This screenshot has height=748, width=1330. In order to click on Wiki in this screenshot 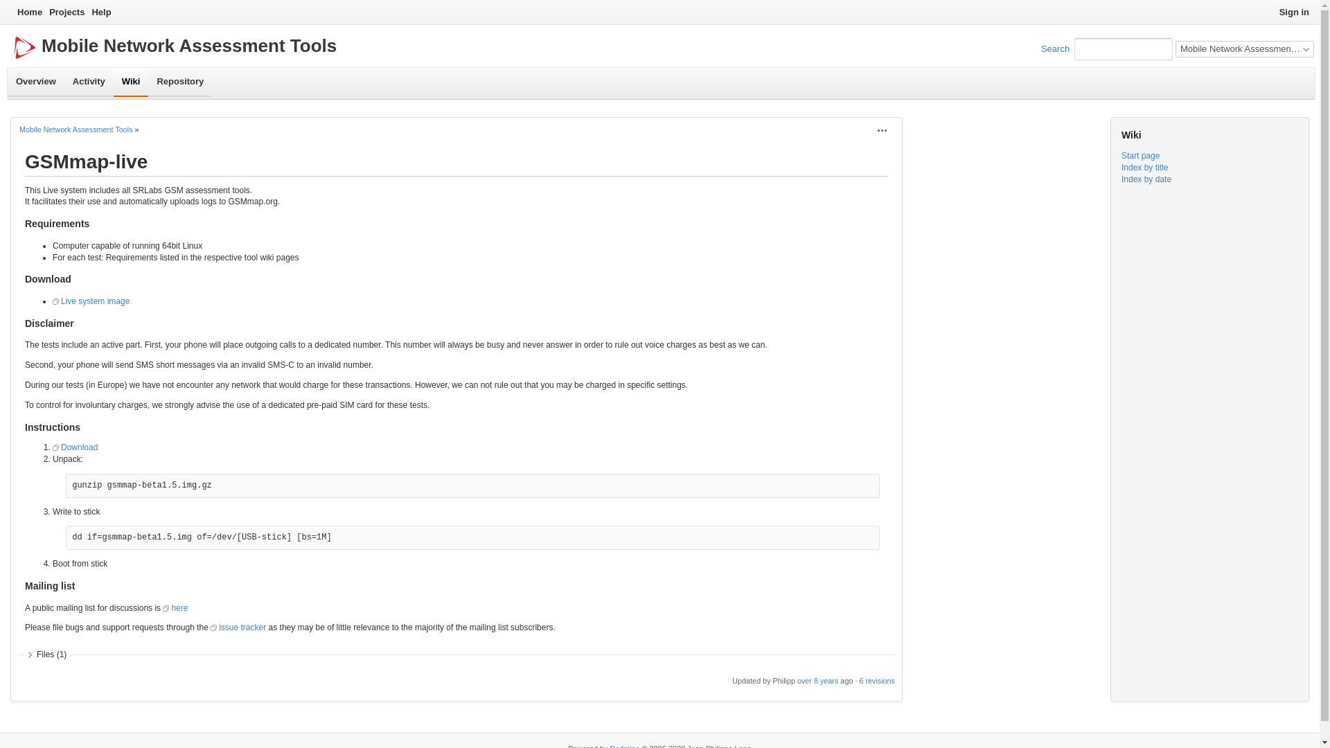, I will do `click(131, 82)`.